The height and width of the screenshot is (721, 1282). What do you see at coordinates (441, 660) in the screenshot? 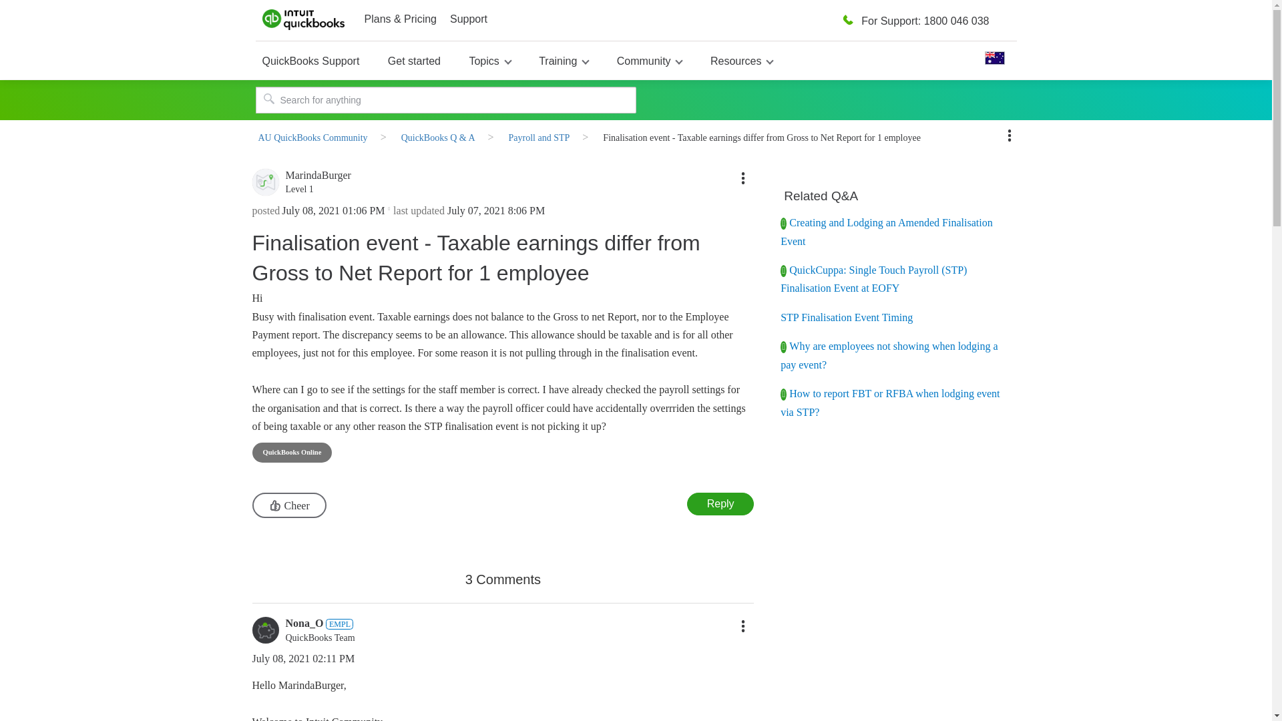
I see `Posted on` at bounding box center [441, 660].